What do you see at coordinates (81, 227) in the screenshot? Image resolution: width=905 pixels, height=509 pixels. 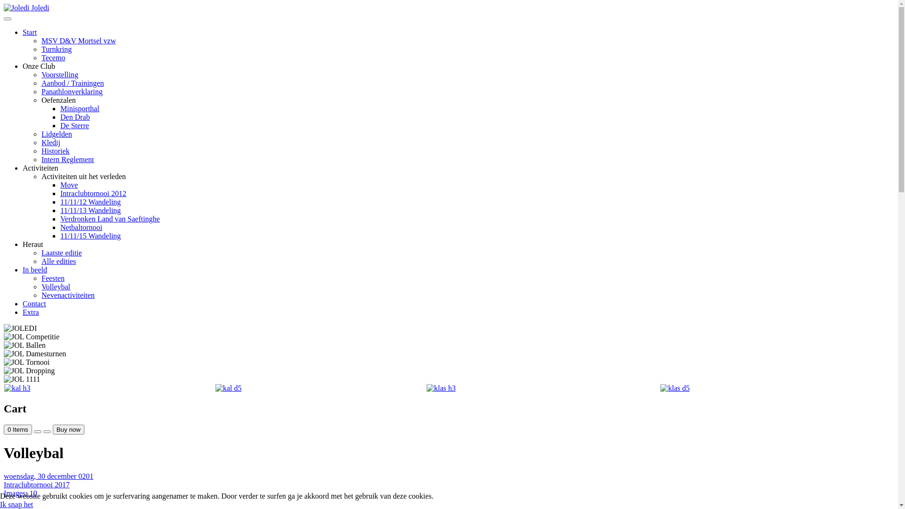 I see `Netbaltornooi` at bounding box center [81, 227].